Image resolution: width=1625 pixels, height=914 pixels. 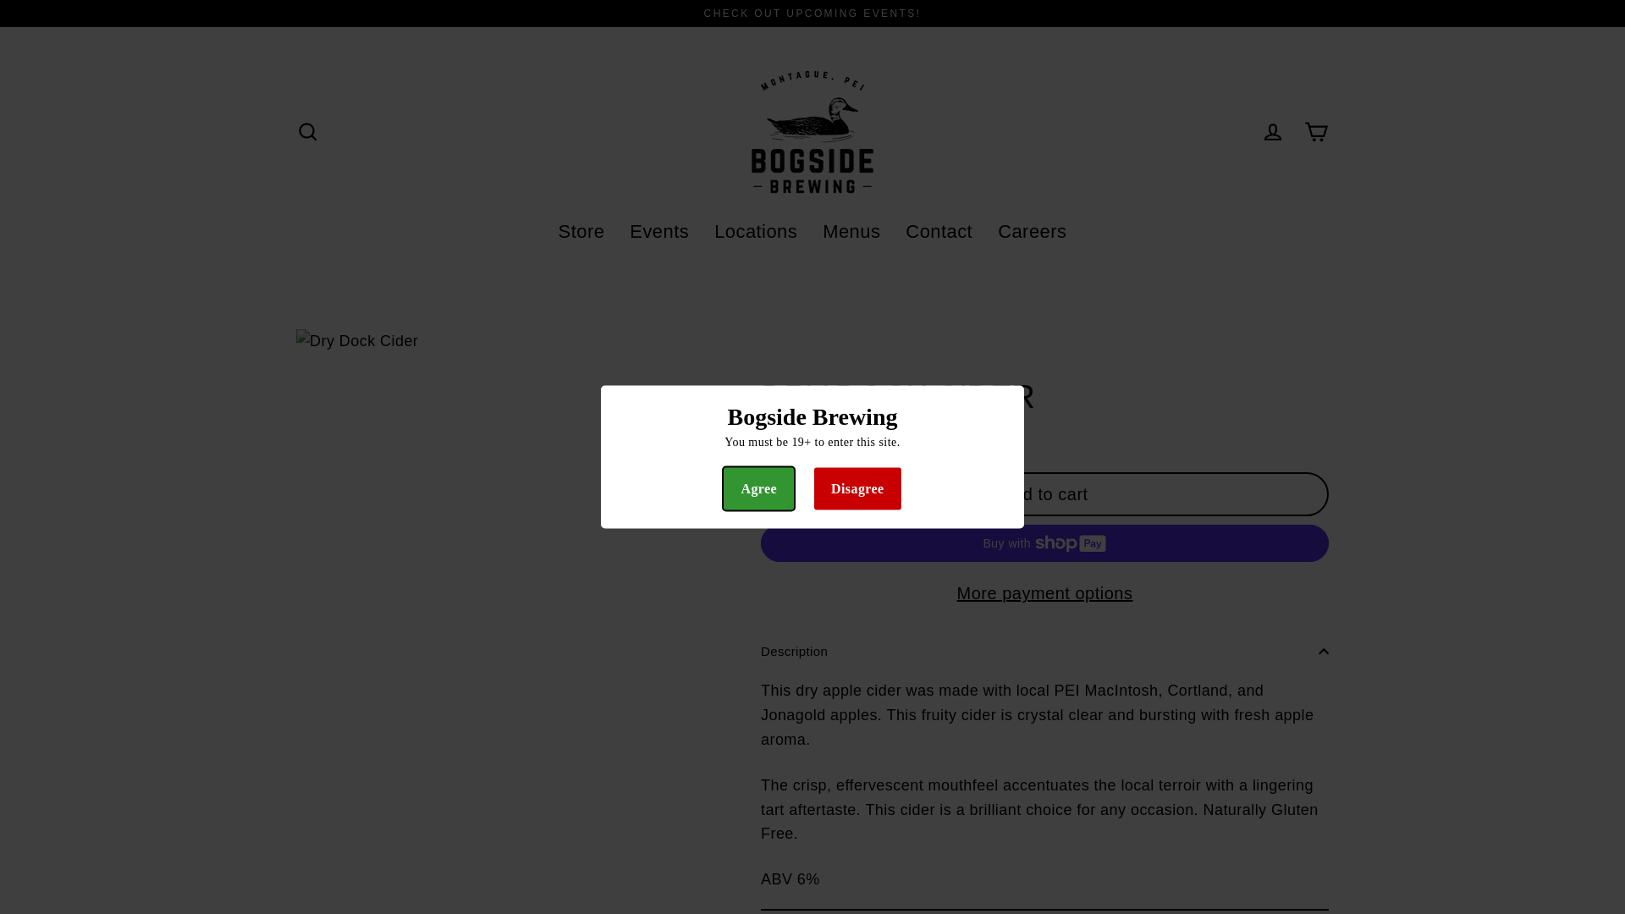 I want to click on Cart, so click(x=1317, y=131).